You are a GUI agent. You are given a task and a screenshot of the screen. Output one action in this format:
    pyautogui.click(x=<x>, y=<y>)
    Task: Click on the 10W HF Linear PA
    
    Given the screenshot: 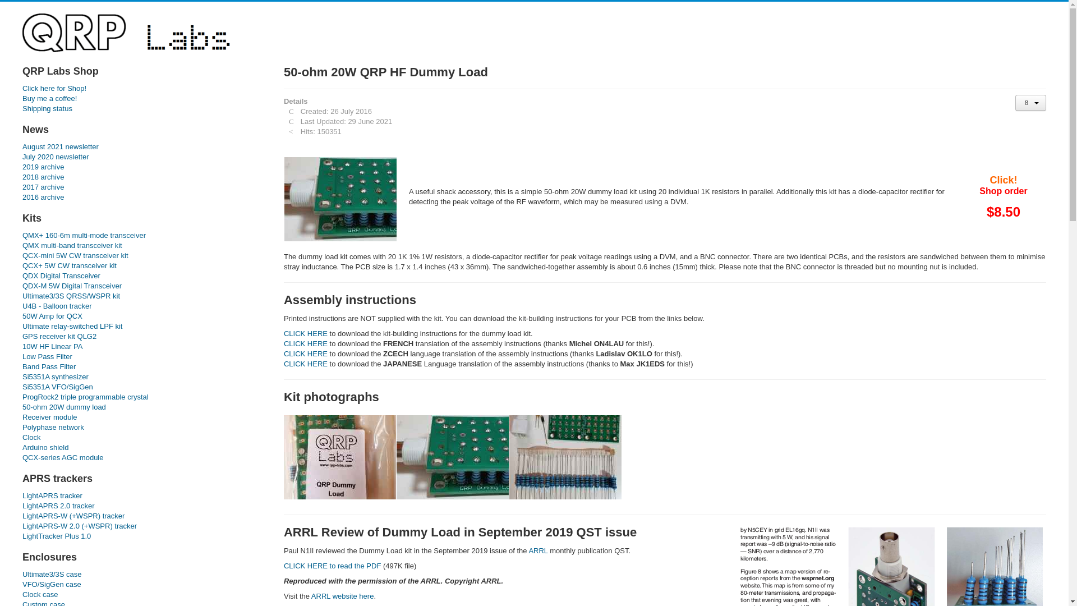 What is the action you would take?
    pyautogui.click(x=142, y=347)
    